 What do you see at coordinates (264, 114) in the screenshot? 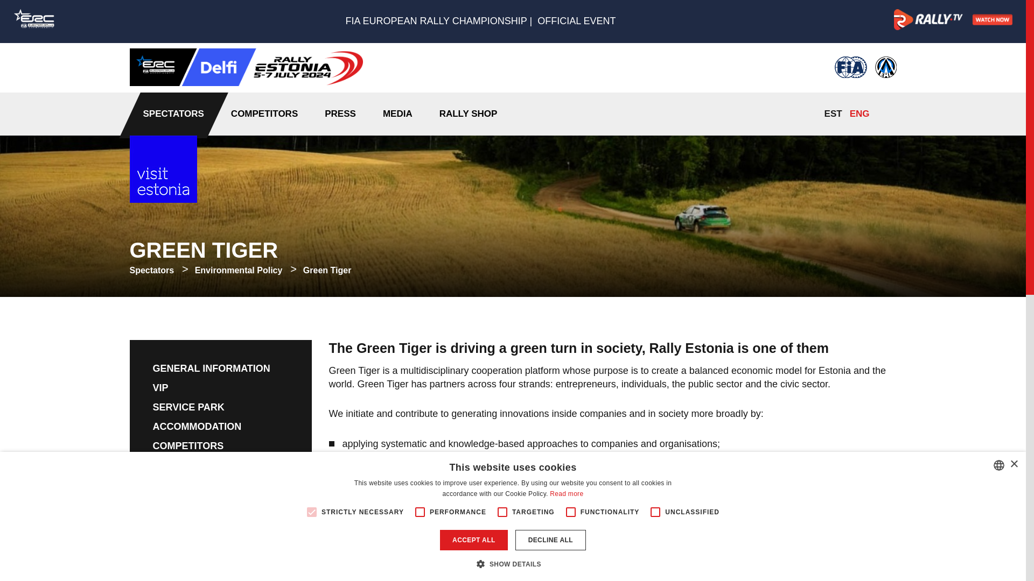
I see `COMPETITORS` at bounding box center [264, 114].